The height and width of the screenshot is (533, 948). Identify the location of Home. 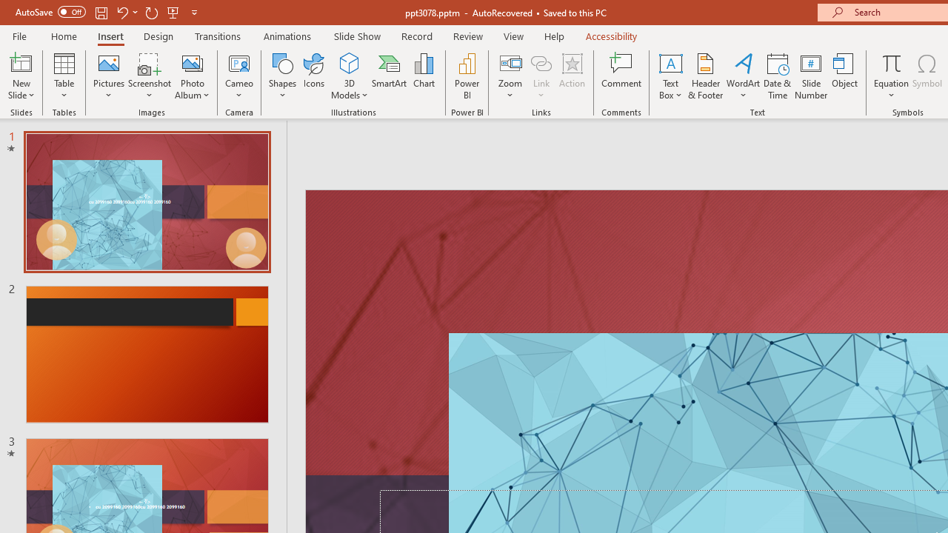
(64, 36).